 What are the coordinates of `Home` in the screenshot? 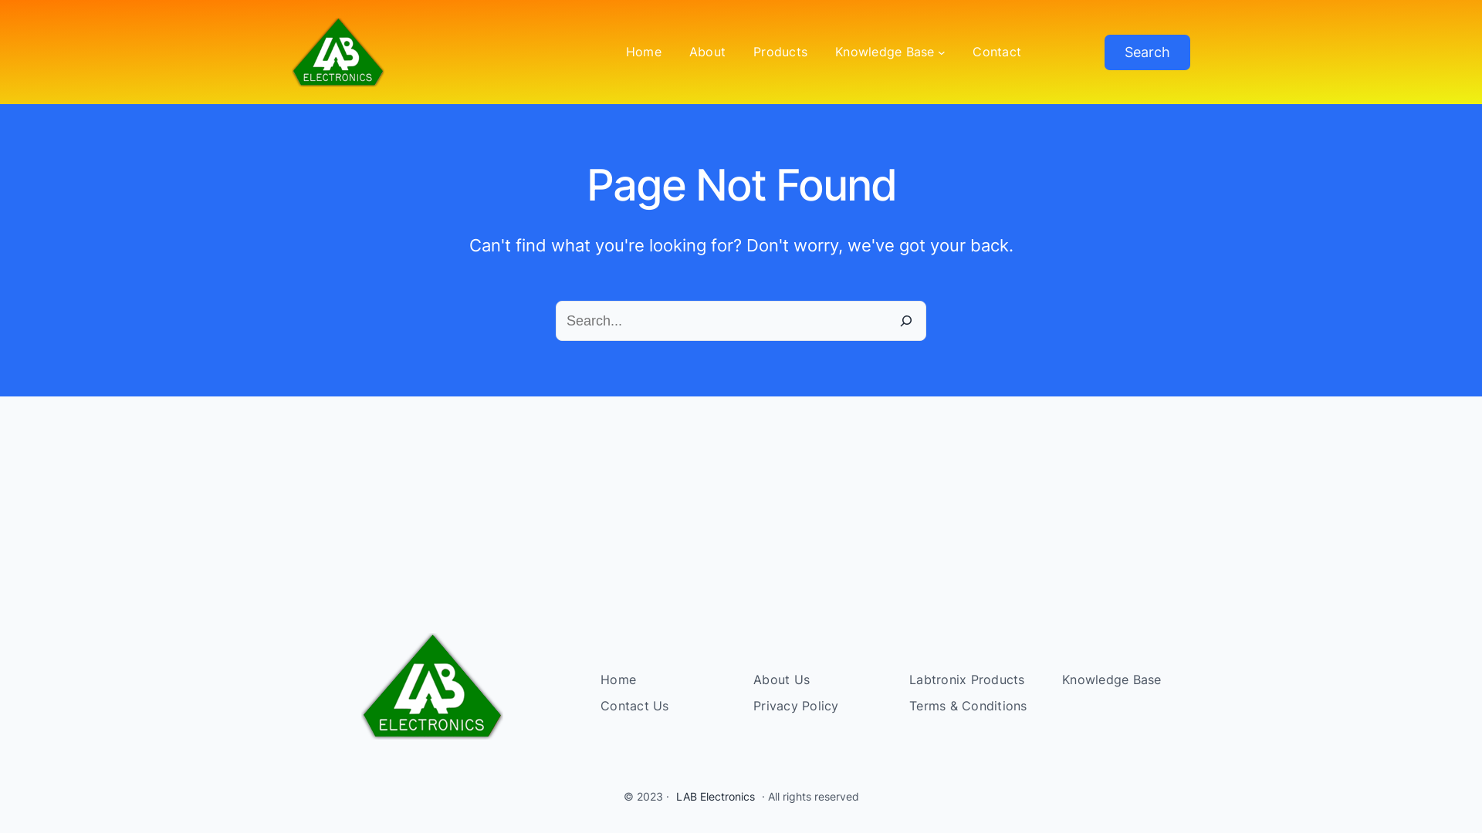 It's located at (644, 52).